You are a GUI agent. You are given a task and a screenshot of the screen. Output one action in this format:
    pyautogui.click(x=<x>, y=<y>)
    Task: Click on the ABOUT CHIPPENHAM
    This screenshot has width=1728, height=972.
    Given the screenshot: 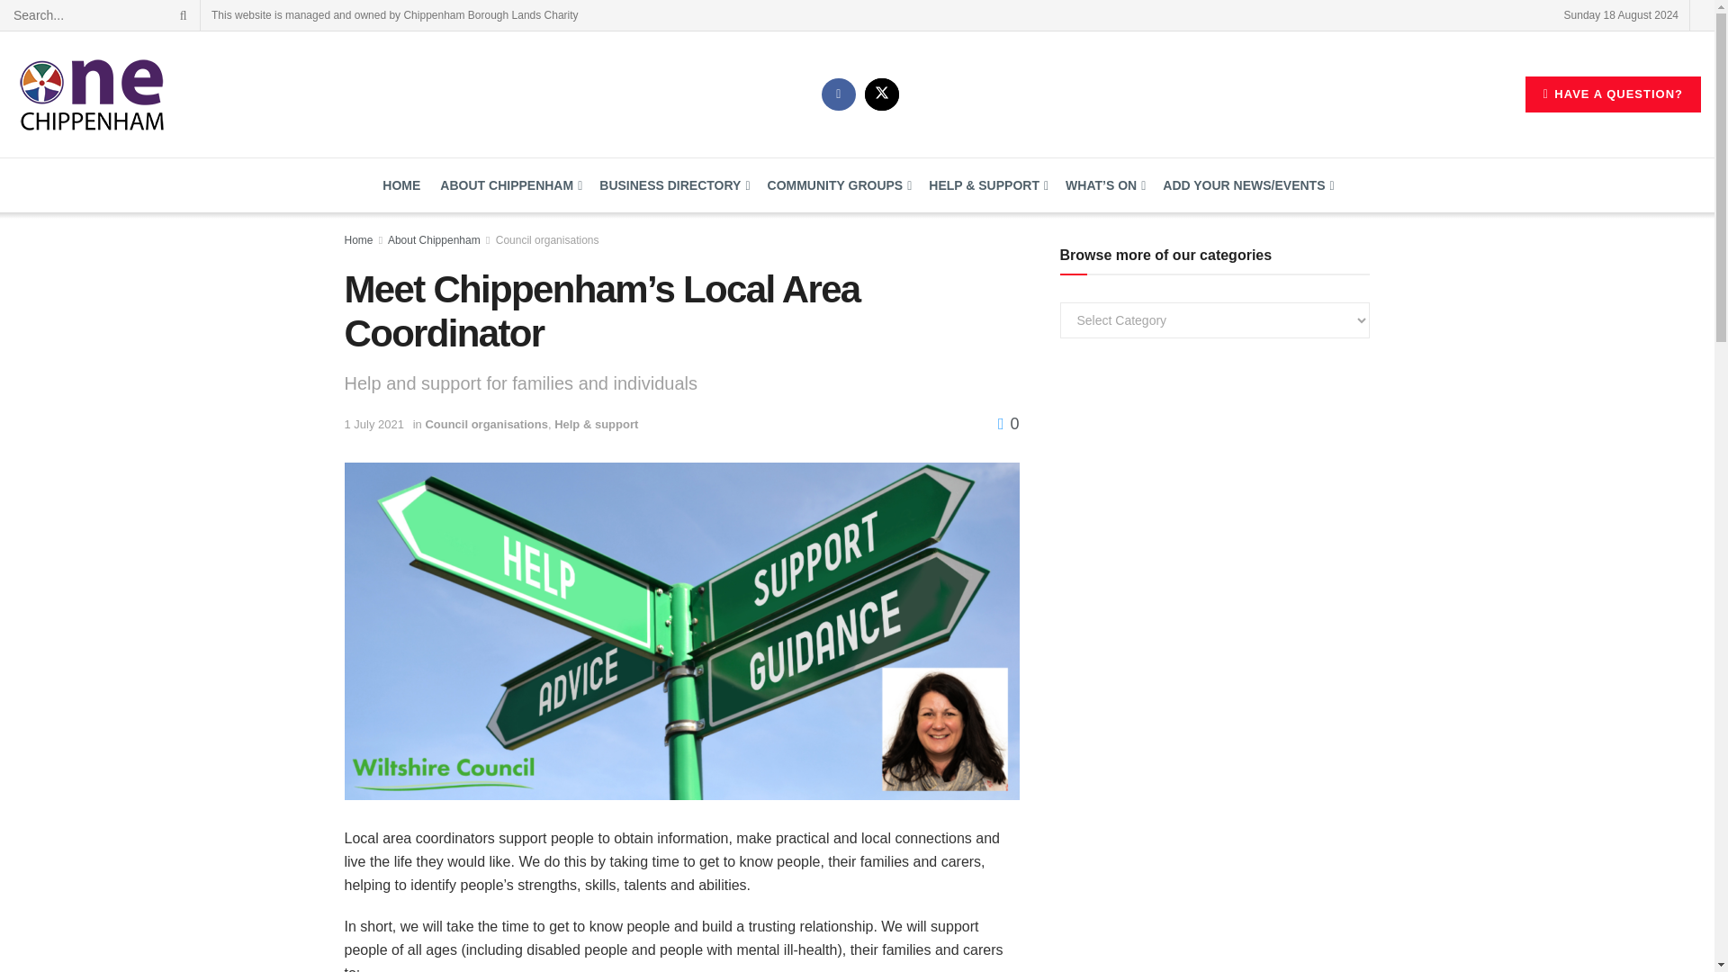 What is the action you would take?
    pyautogui.click(x=509, y=185)
    